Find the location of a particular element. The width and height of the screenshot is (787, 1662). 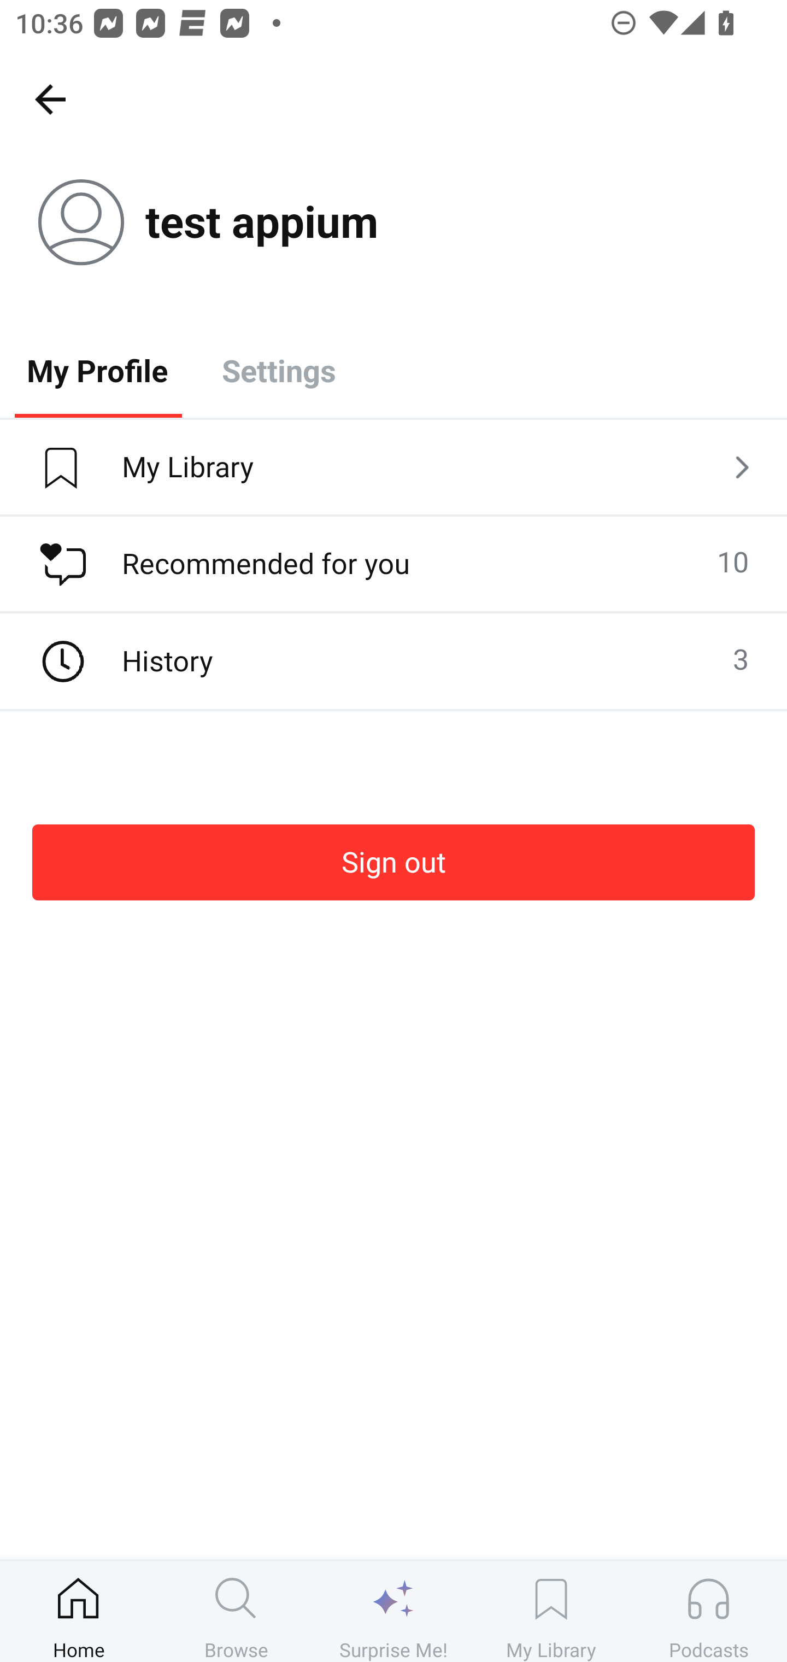

Sign out is located at coordinates (393, 862).